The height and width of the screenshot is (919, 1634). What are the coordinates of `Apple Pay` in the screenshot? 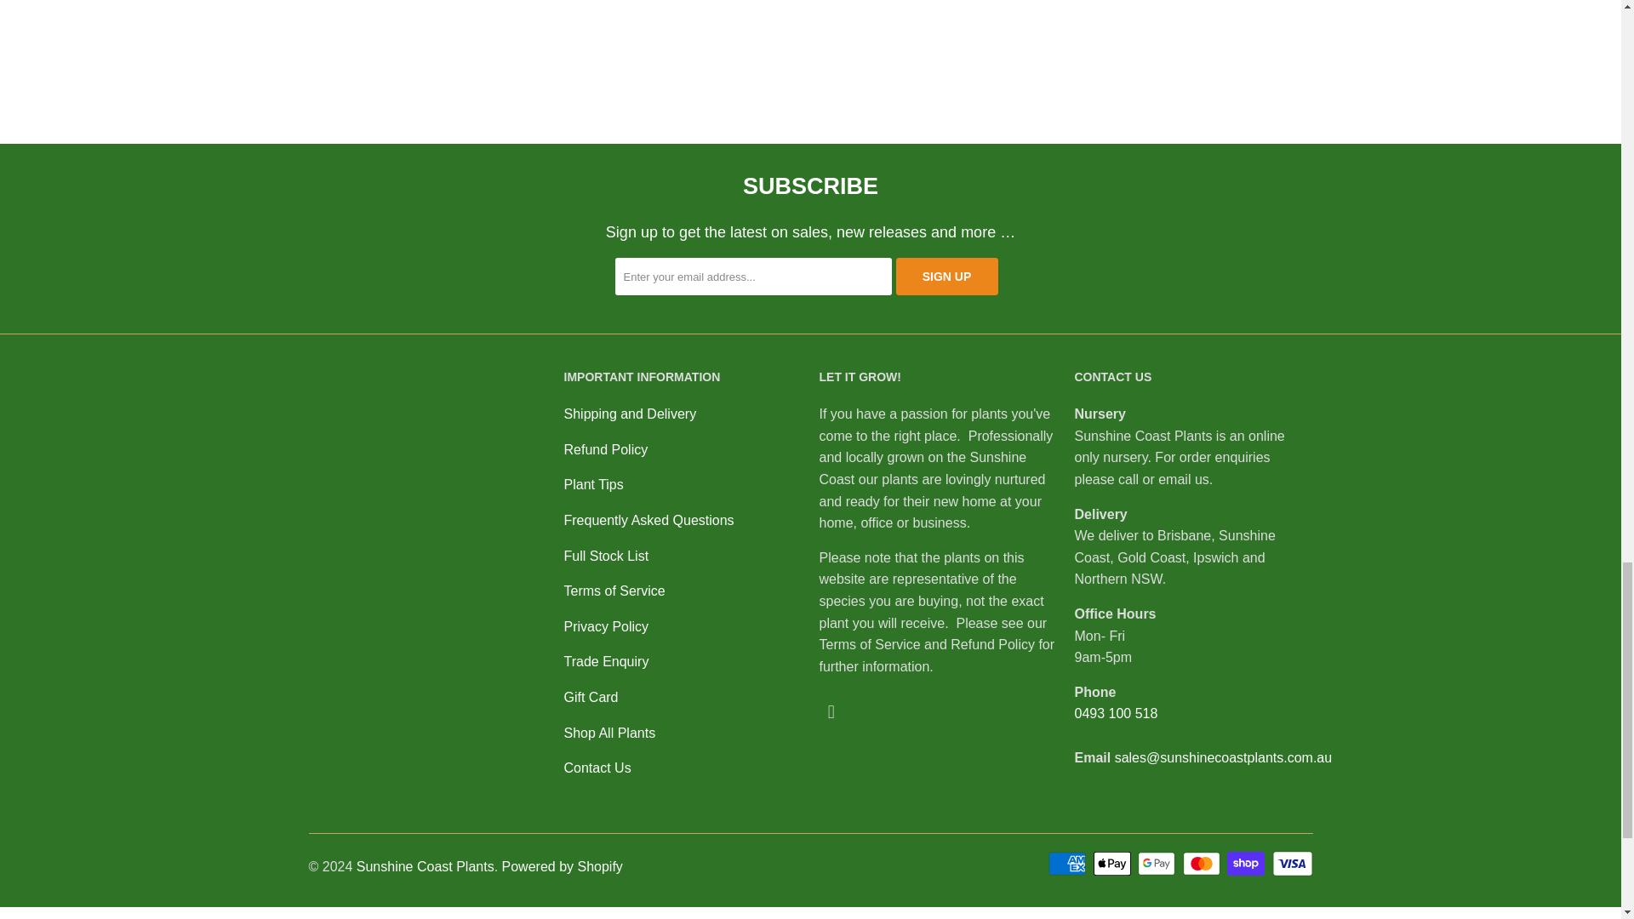 It's located at (1113, 864).